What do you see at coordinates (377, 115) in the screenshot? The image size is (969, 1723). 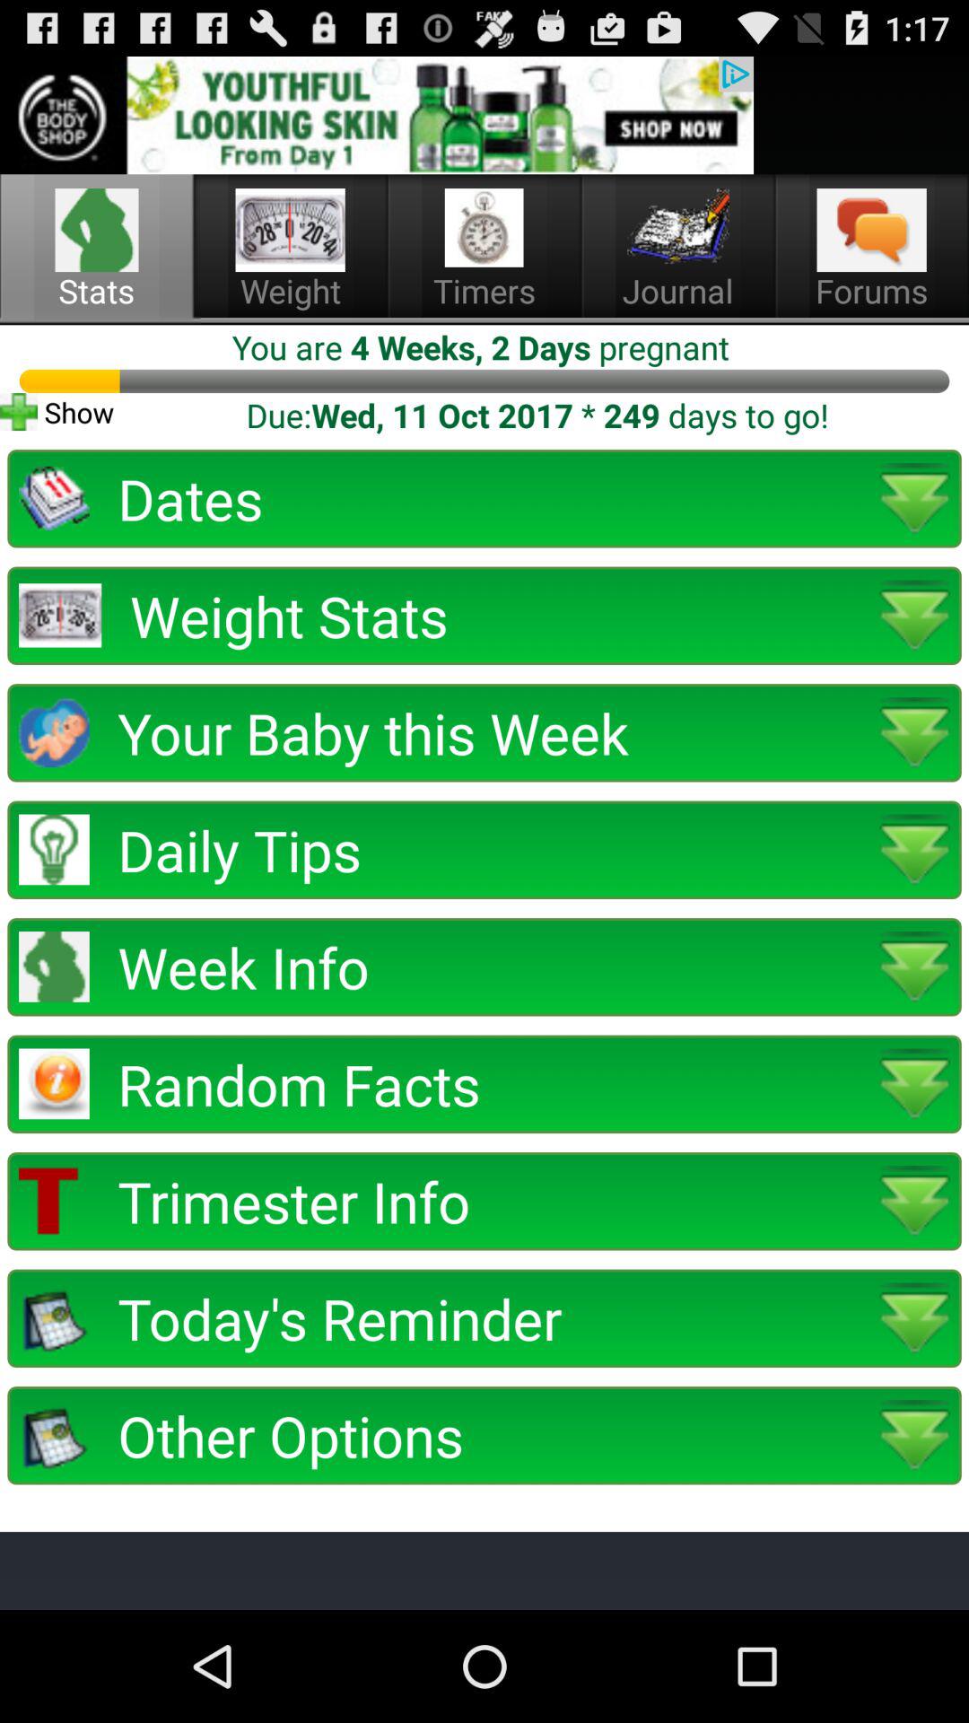 I see `advertisement` at bounding box center [377, 115].